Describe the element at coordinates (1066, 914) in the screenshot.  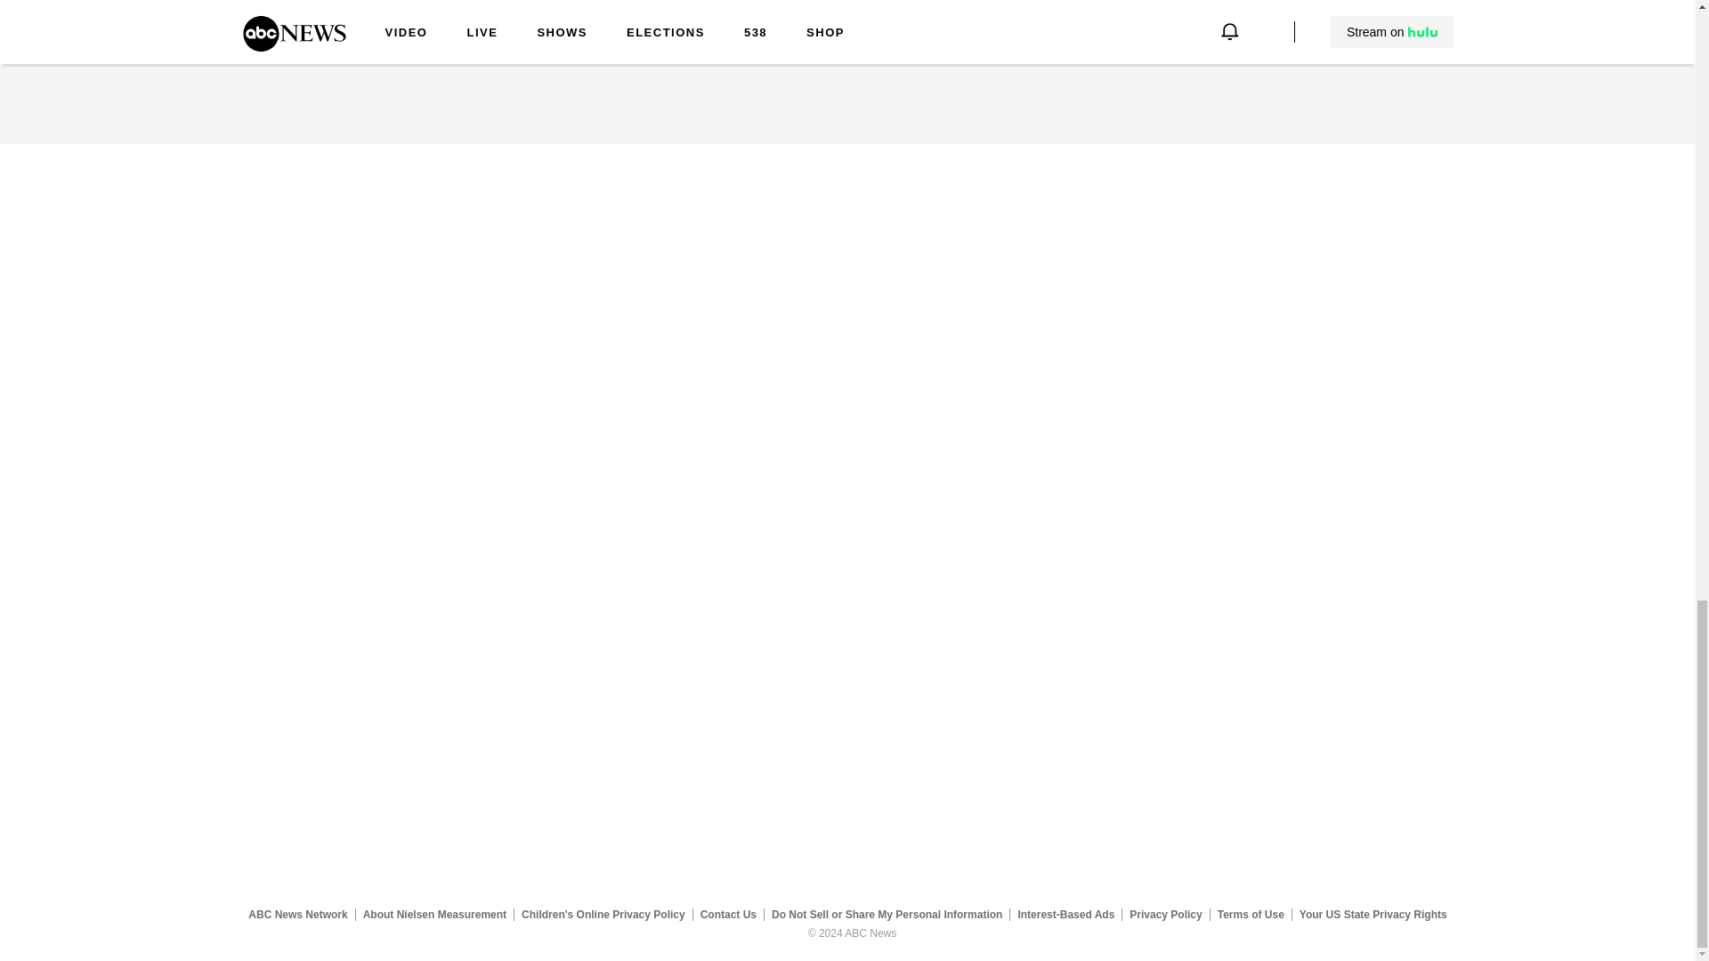
I see `Interest-Based Ads` at that location.